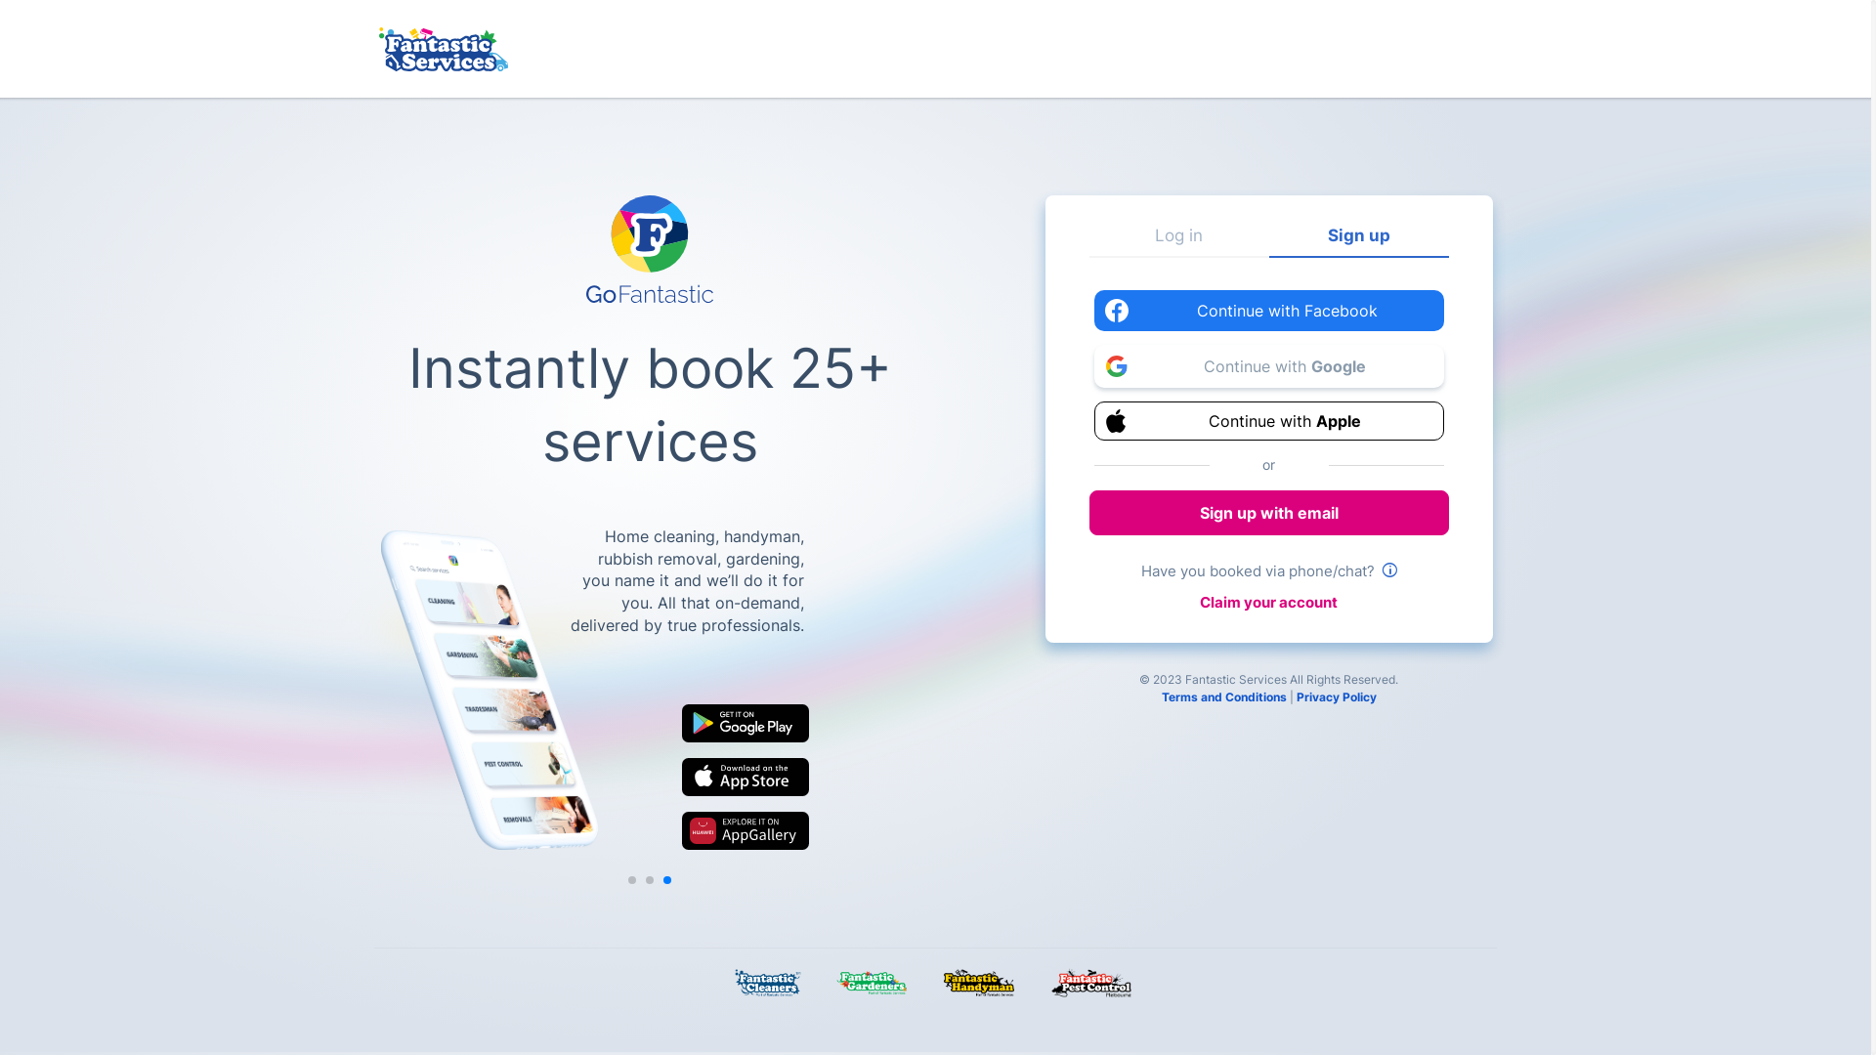  I want to click on Privacy Policy, so click(1337, 697).